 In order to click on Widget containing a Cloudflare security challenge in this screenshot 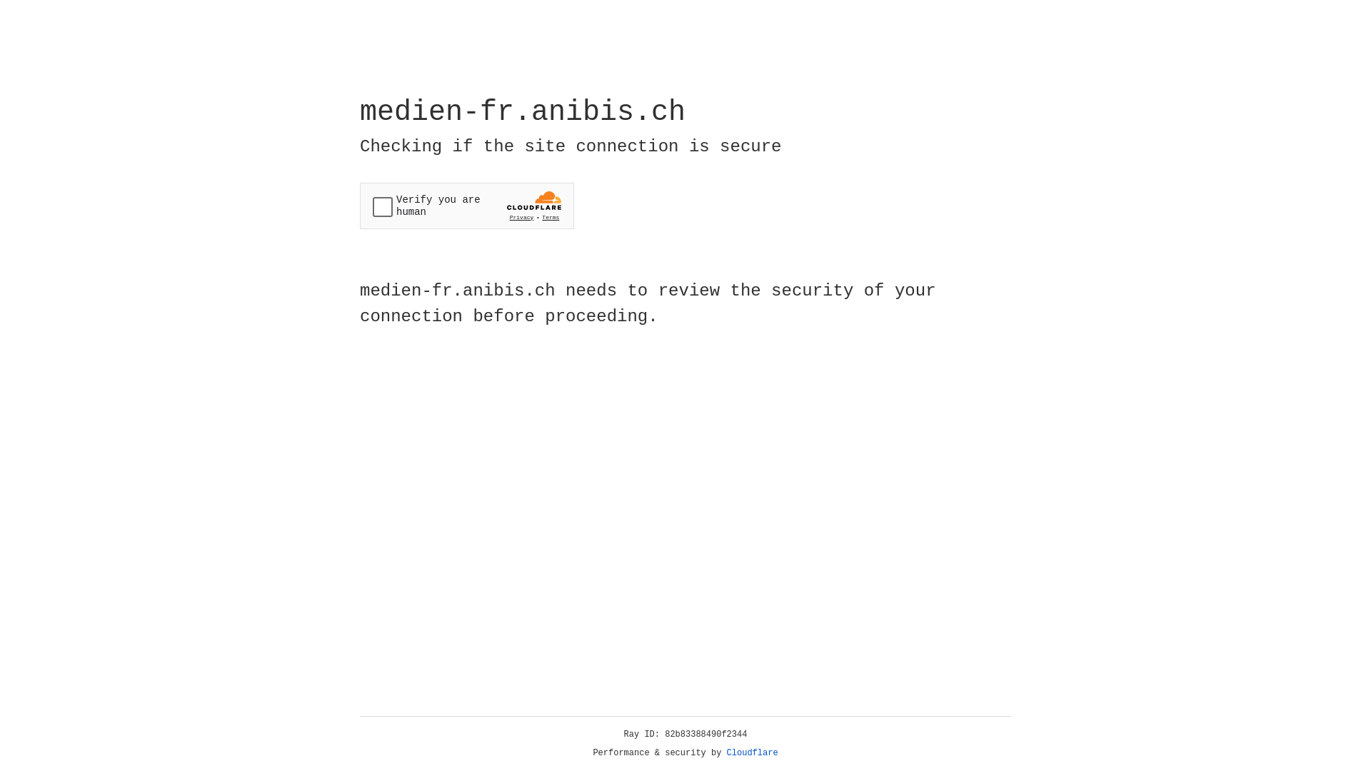, I will do `click(467, 206)`.